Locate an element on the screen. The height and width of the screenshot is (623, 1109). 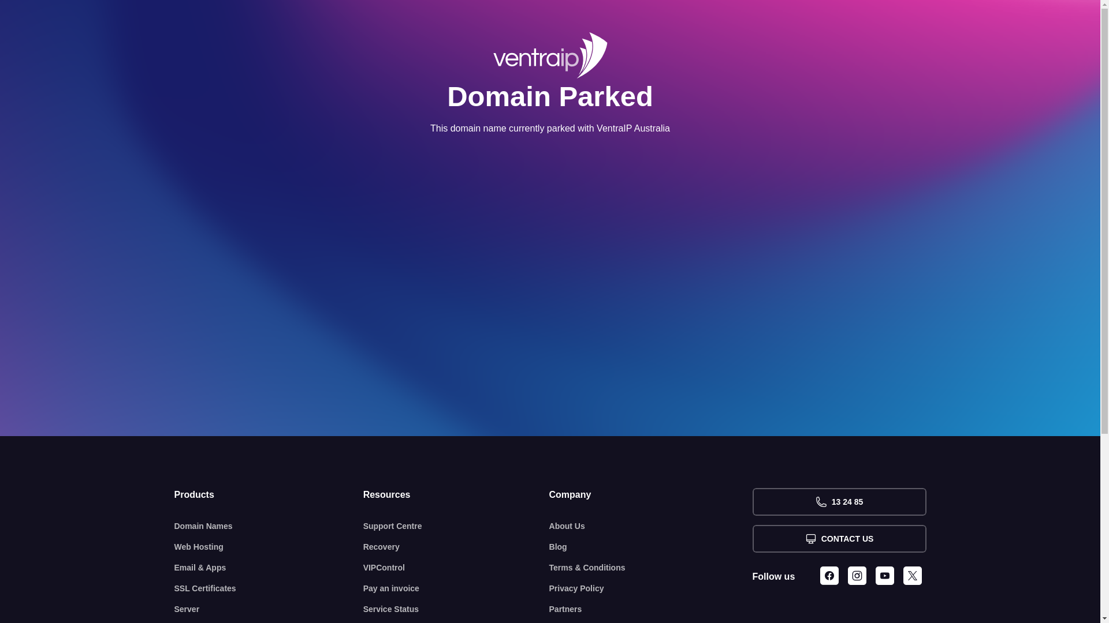
13 24 85 is located at coordinates (839, 502).